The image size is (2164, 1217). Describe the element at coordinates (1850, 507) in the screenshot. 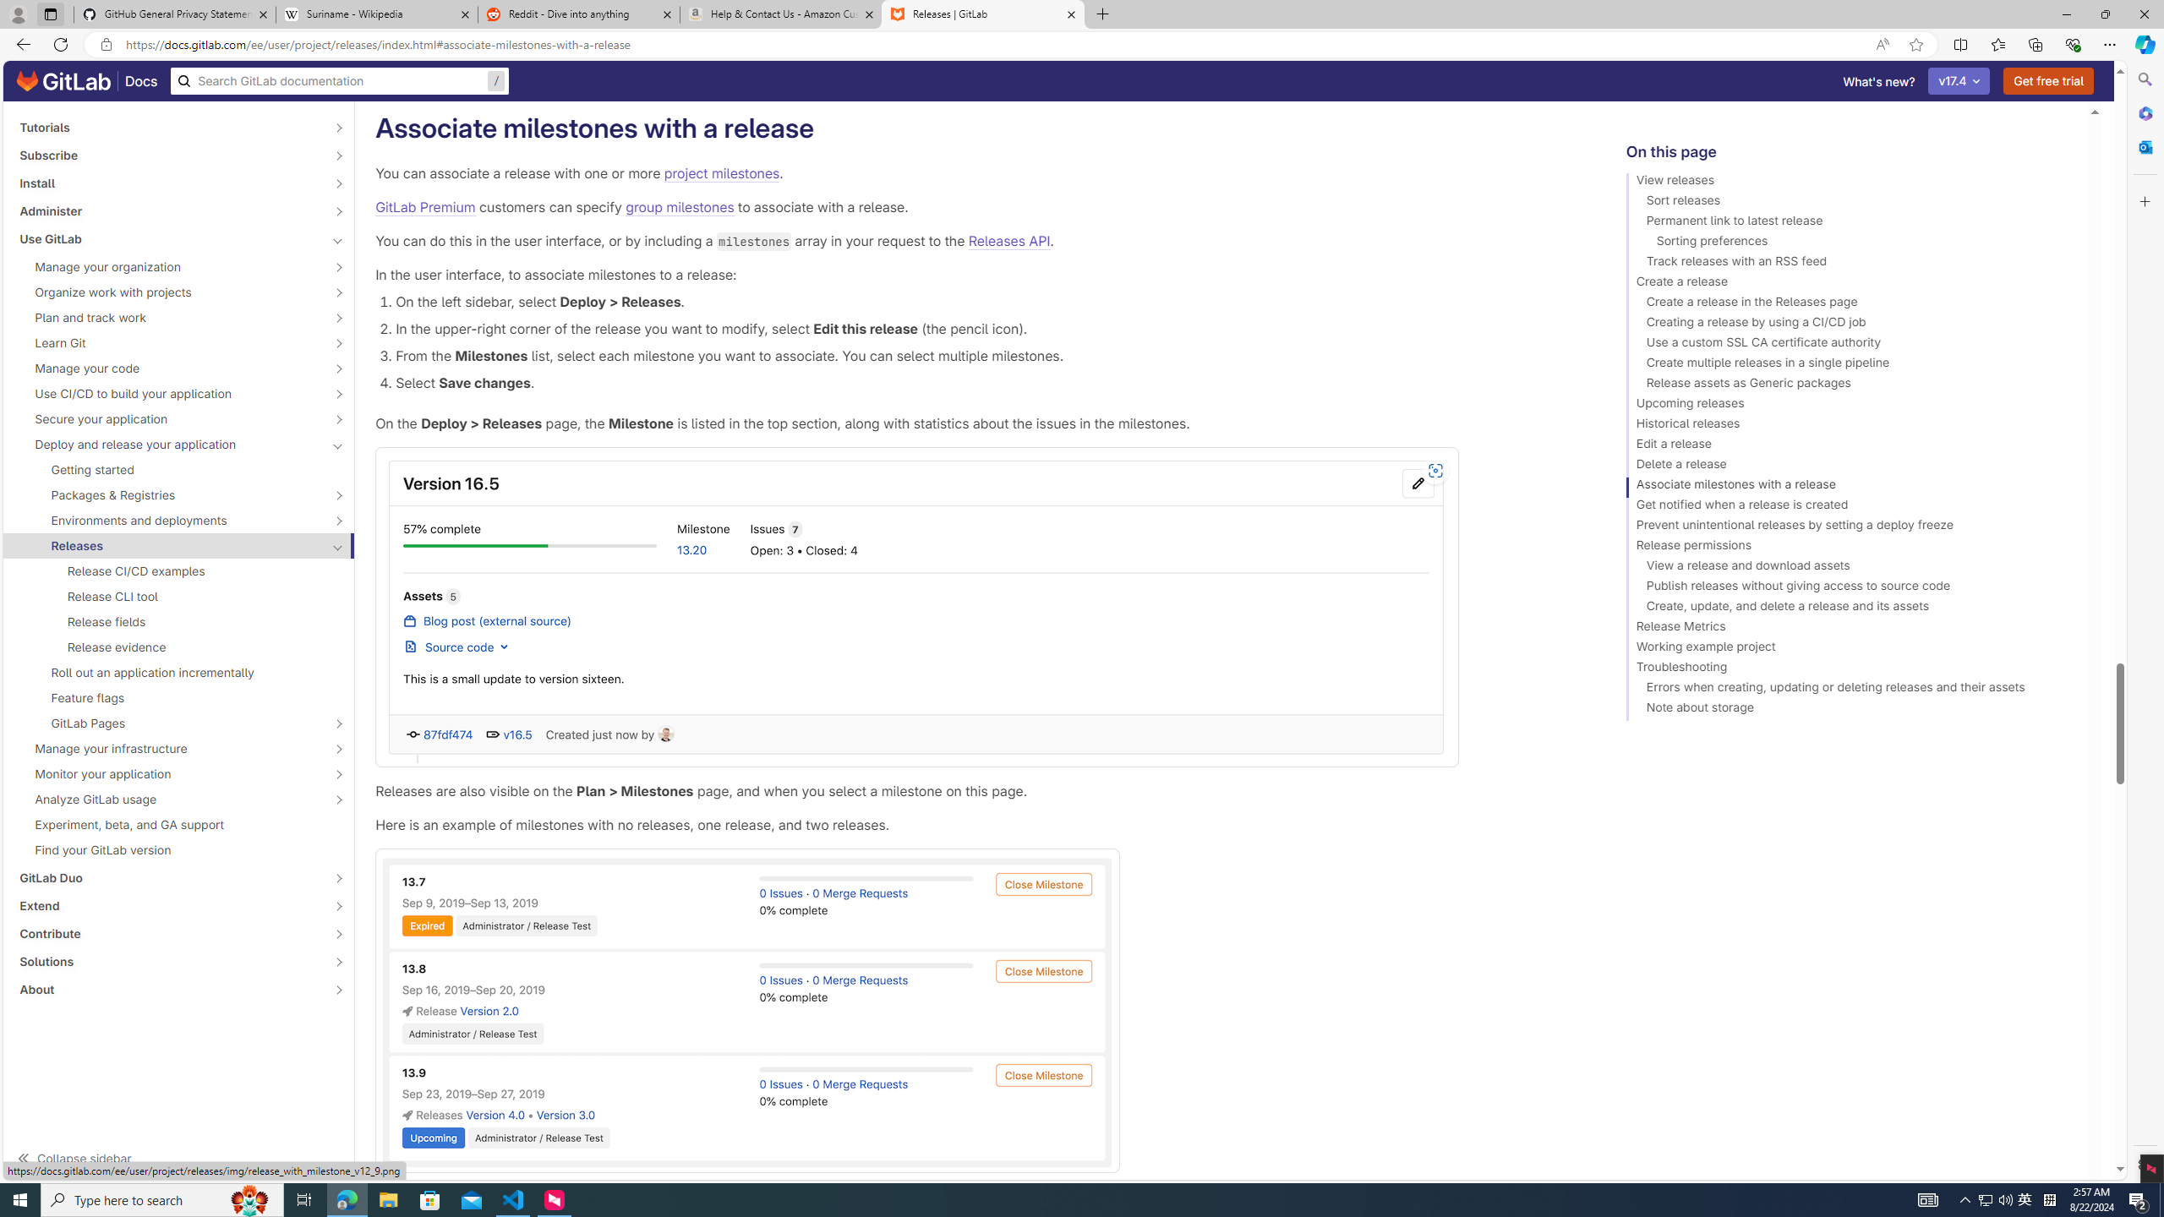

I see `Get notified when a release is created` at that location.